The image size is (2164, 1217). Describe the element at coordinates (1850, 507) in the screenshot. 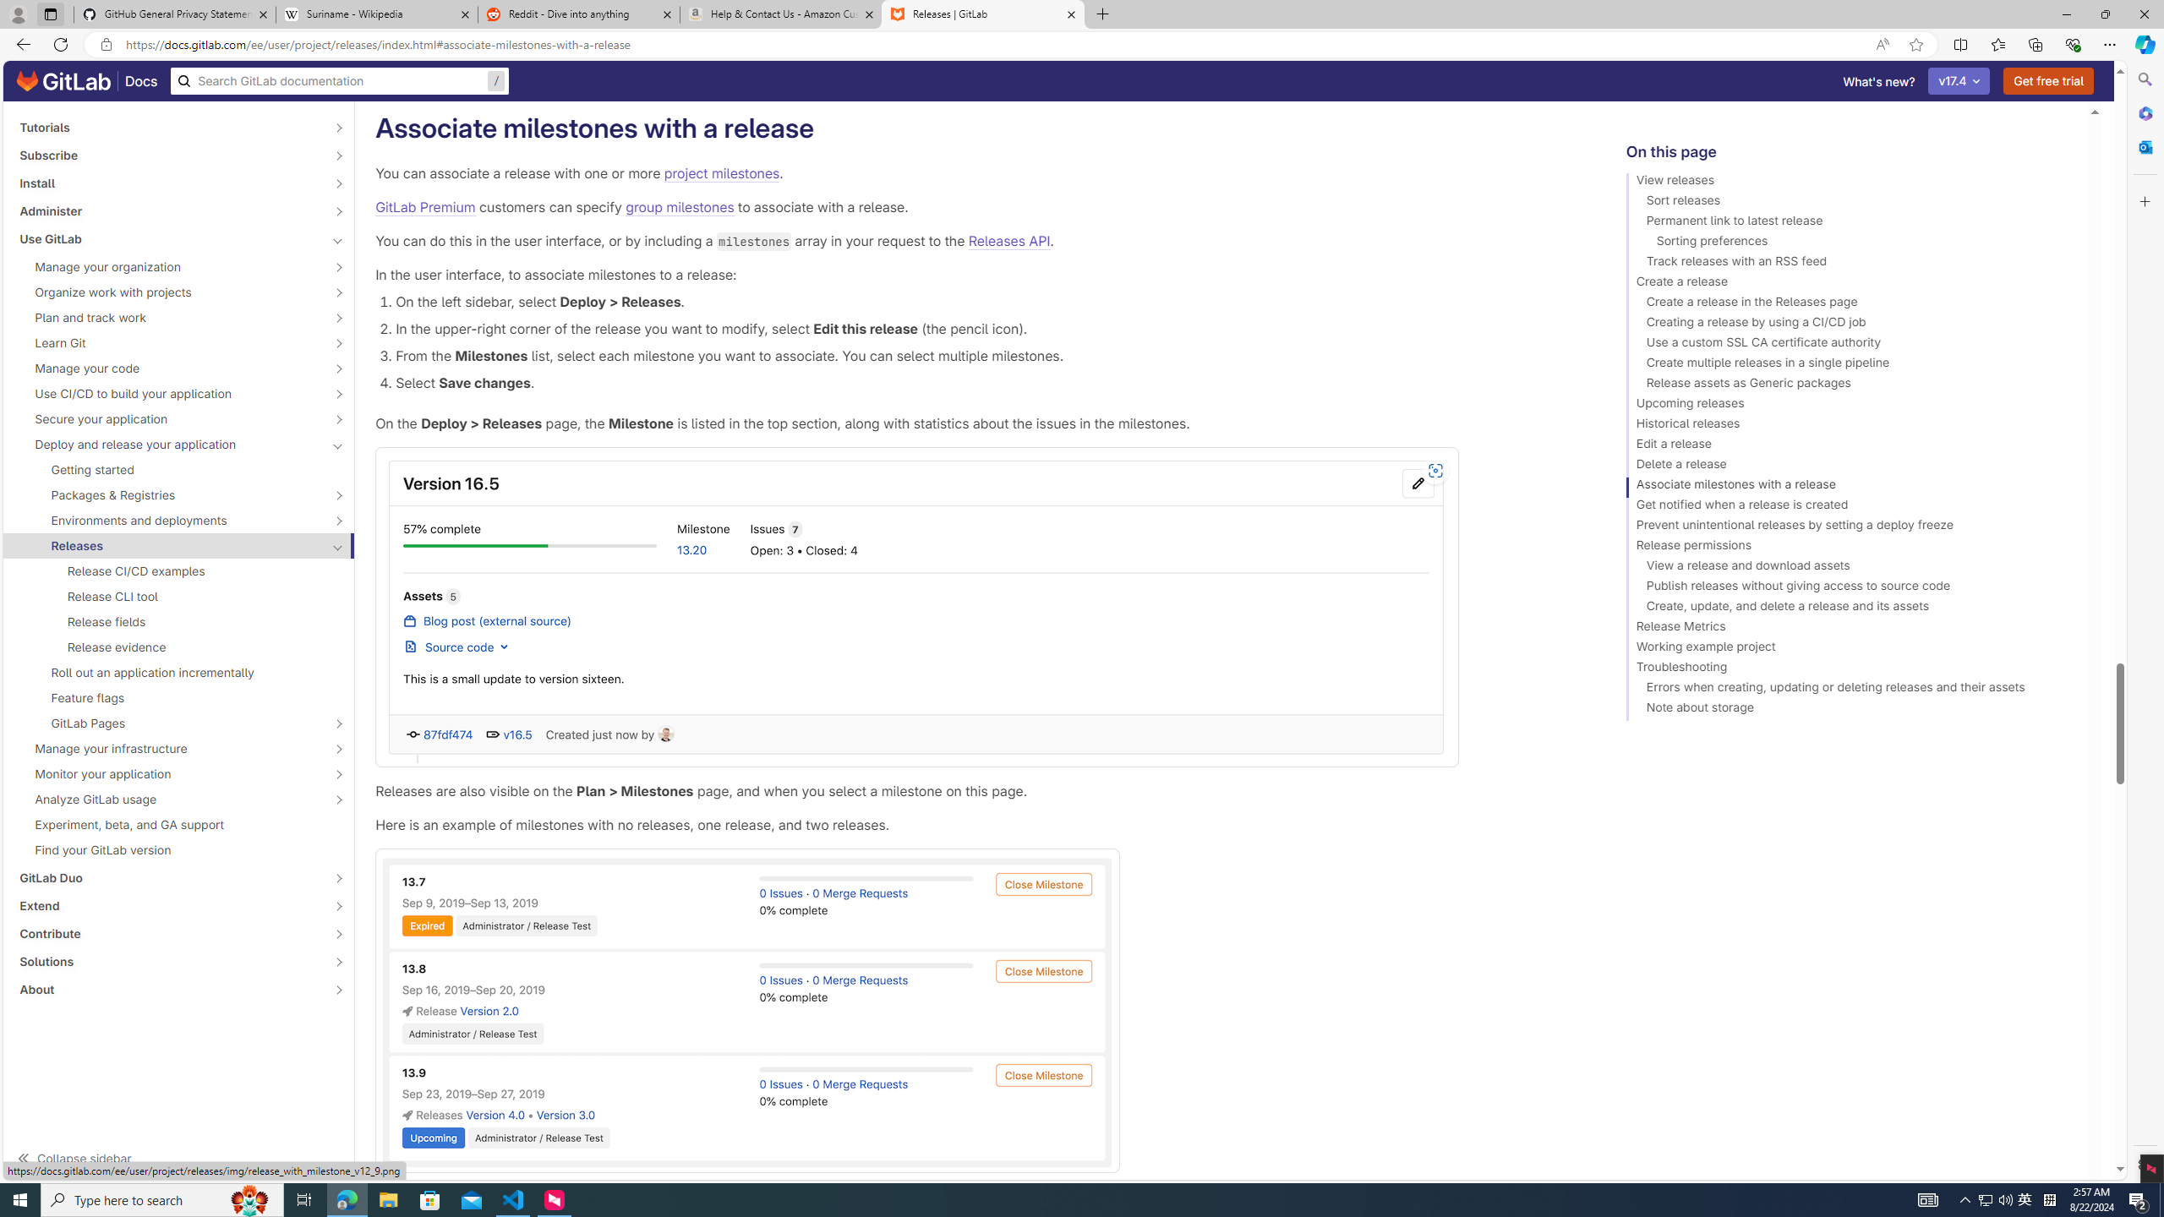

I see `Get notified when a release is created` at that location.